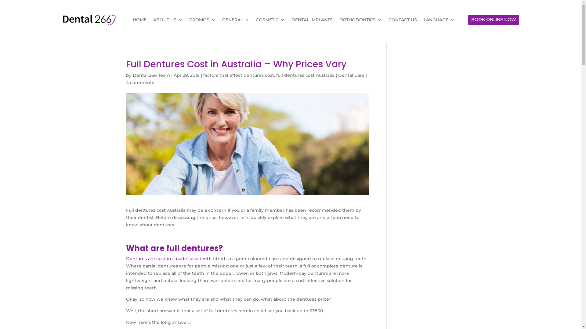 This screenshot has width=586, height=329. Describe the element at coordinates (439, 20) in the screenshot. I see `LANGUAGE` at that location.